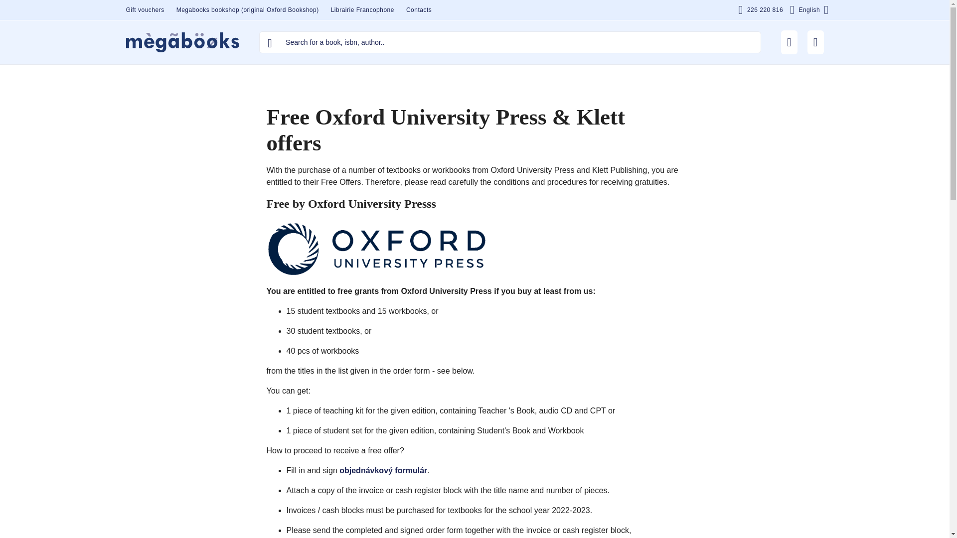 Image resolution: width=957 pixels, height=538 pixels. I want to click on 226 220 816, so click(761, 10).